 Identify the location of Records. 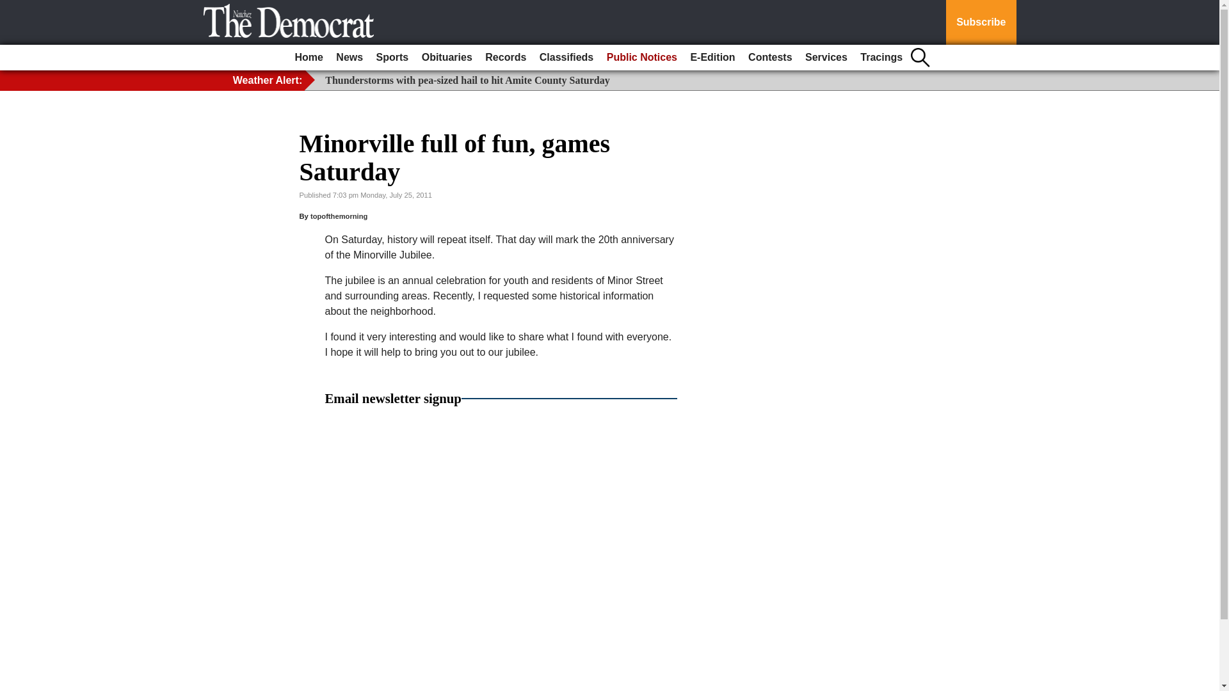
(506, 58).